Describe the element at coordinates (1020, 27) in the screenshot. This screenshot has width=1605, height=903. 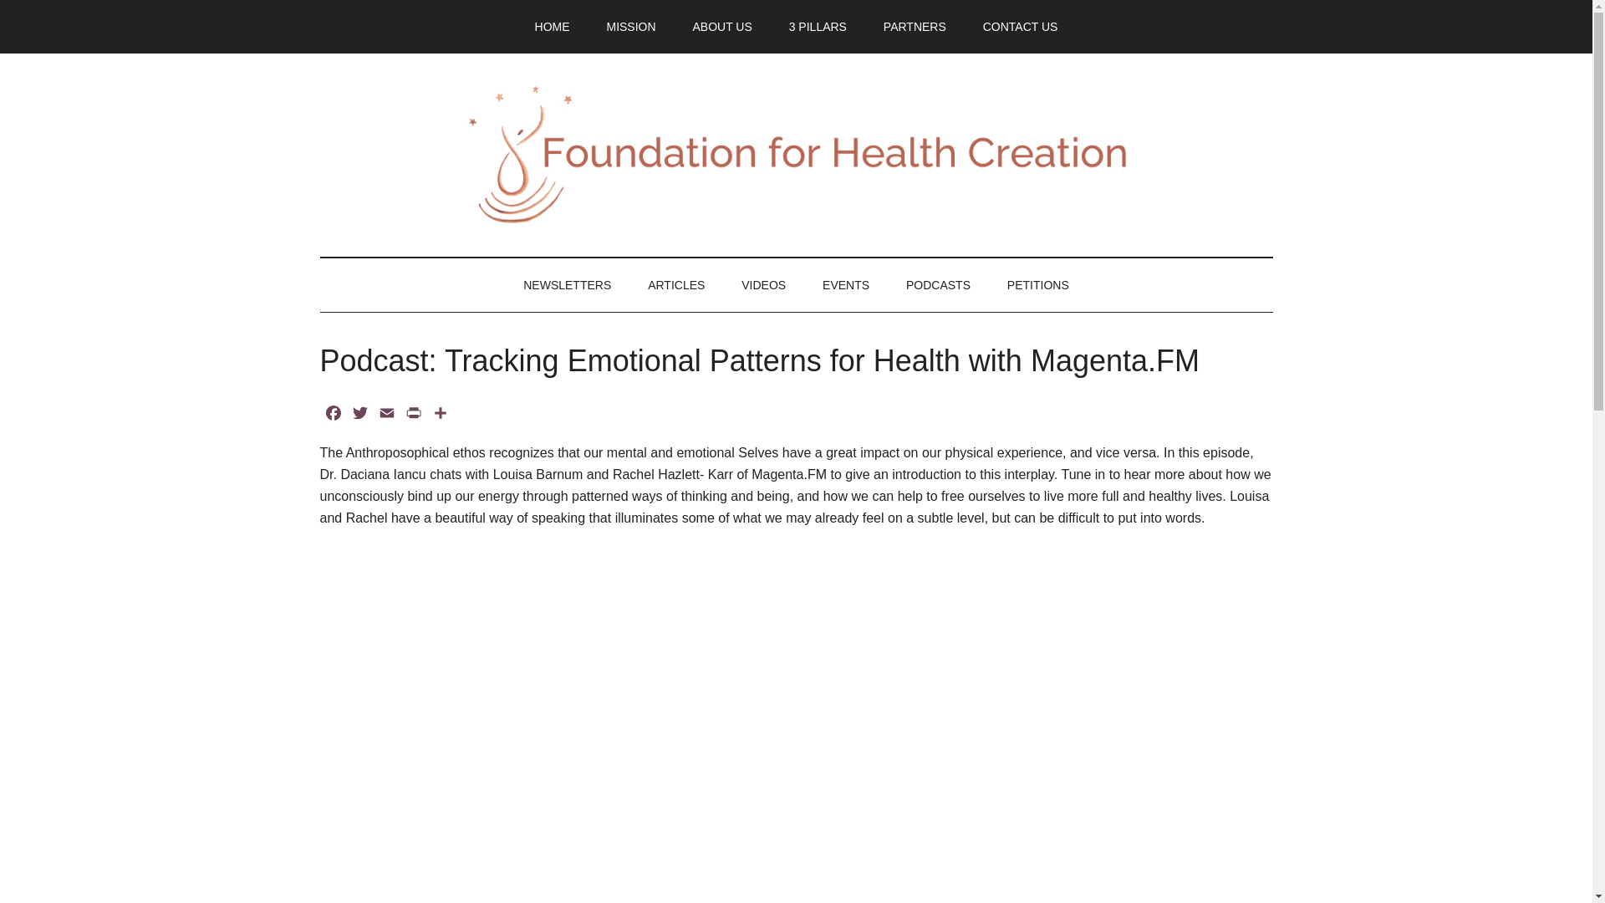
I see `CONTACT US` at that location.